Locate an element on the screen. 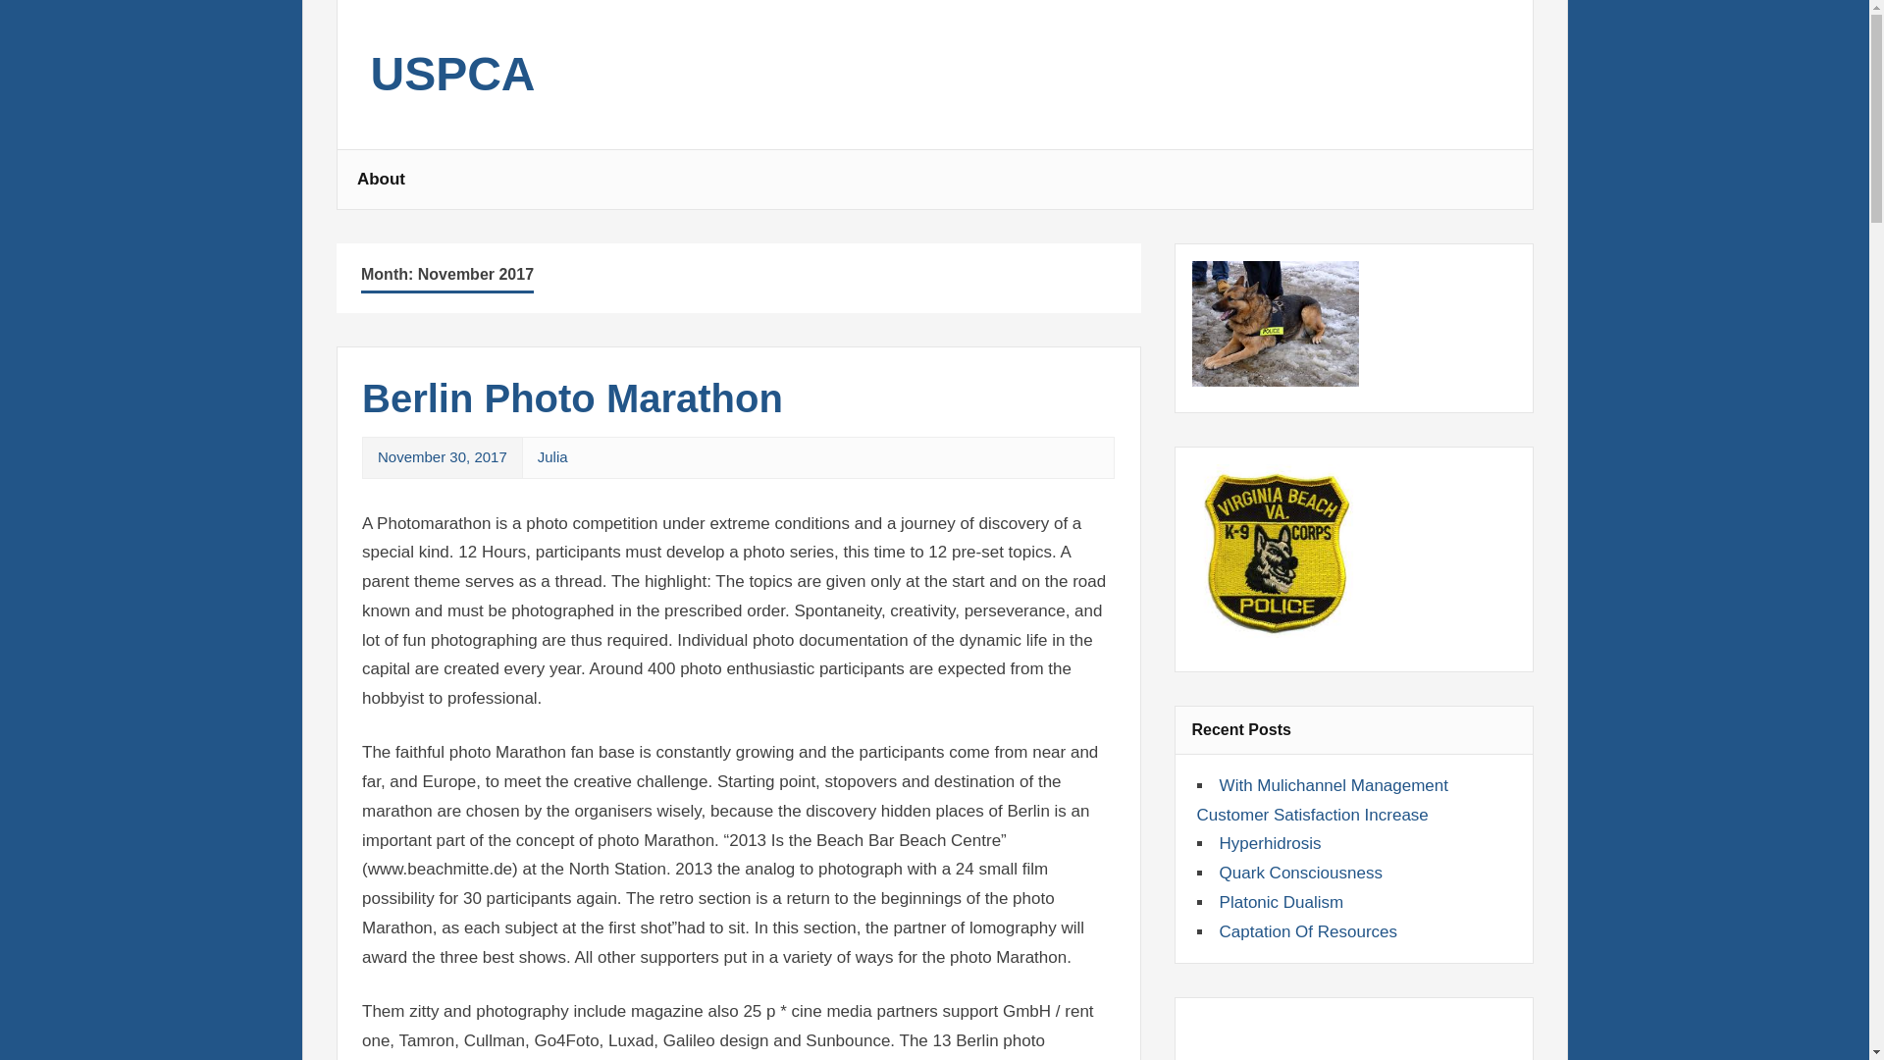 This screenshot has width=1884, height=1060. Berlin Photo Marathon is located at coordinates (572, 398).